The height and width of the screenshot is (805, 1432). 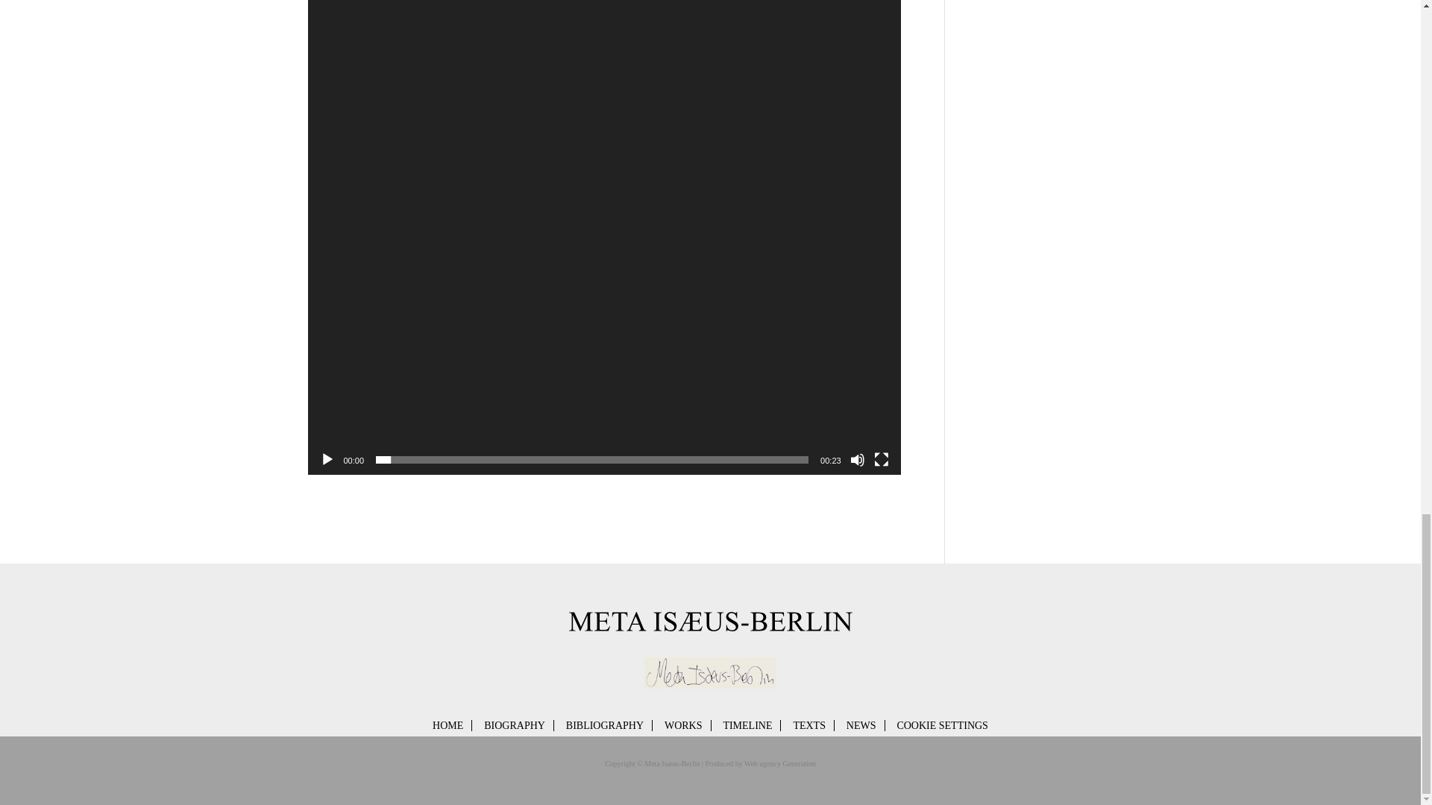 What do you see at coordinates (447, 725) in the screenshot?
I see `HOME` at bounding box center [447, 725].